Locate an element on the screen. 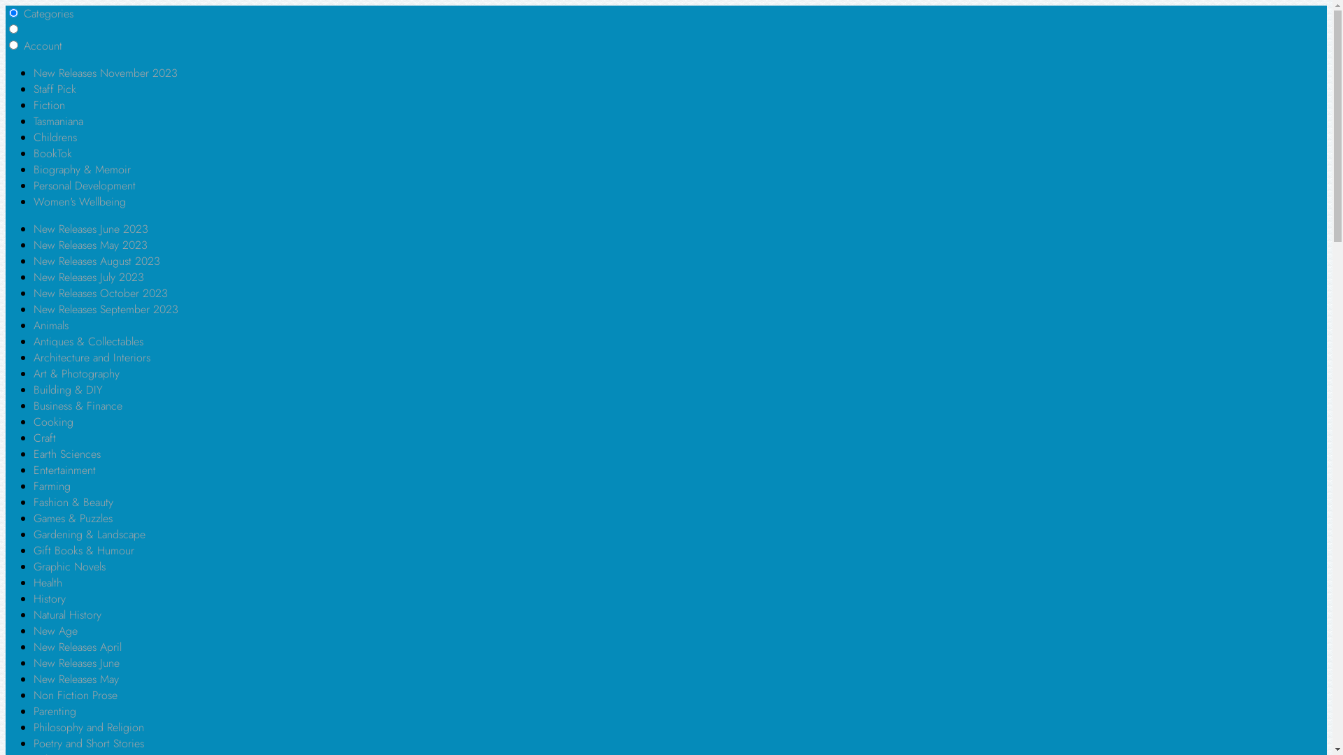 The width and height of the screenshot is (1343, 755). Fiction is located at coordinates (49, 105).